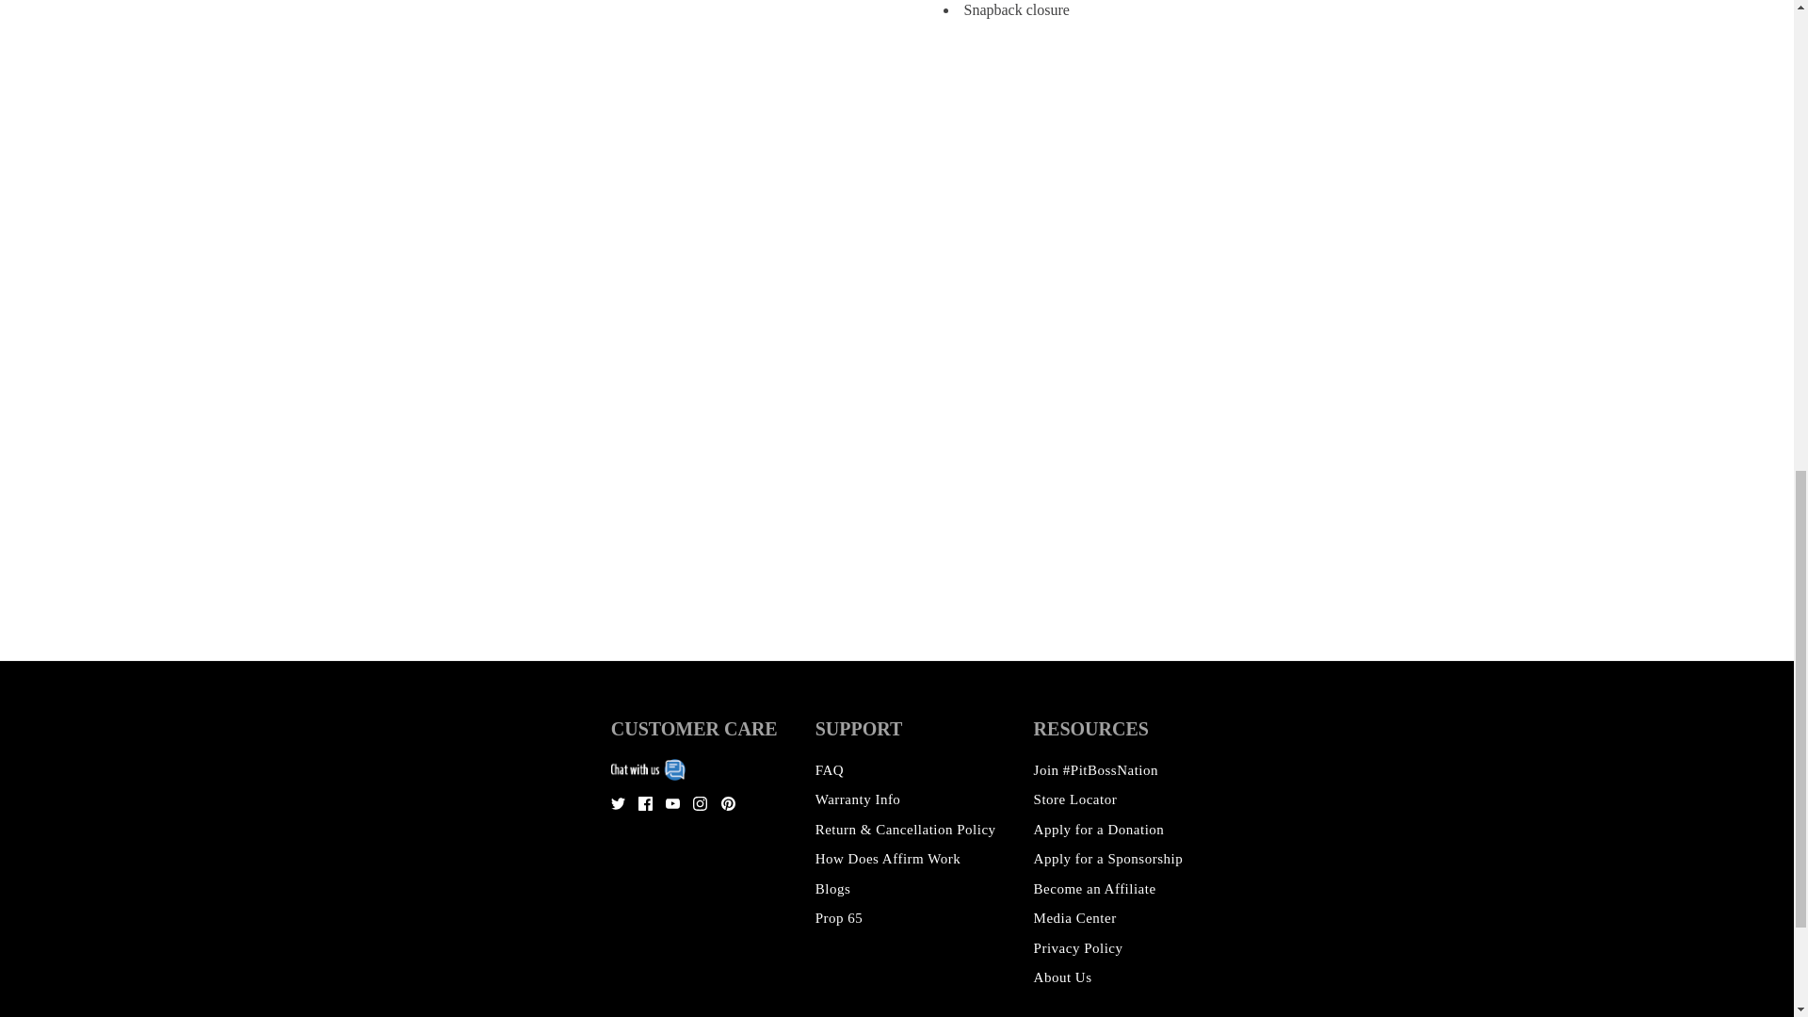  I want to click on Instagram, so click(699, 802).